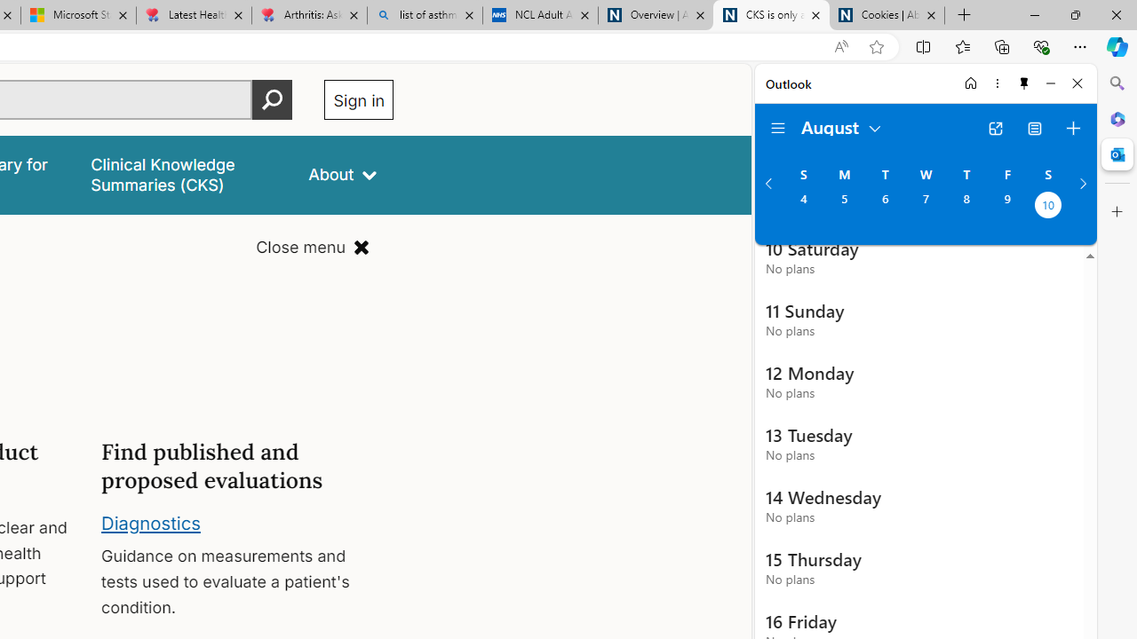 This screenshot has height=639, width=1137. What do you see at coordinates (1048, 207) in the screenshot?
I see `Saturday, August 10, 2024. Date selected. ` at bounding box center [1048, 207].